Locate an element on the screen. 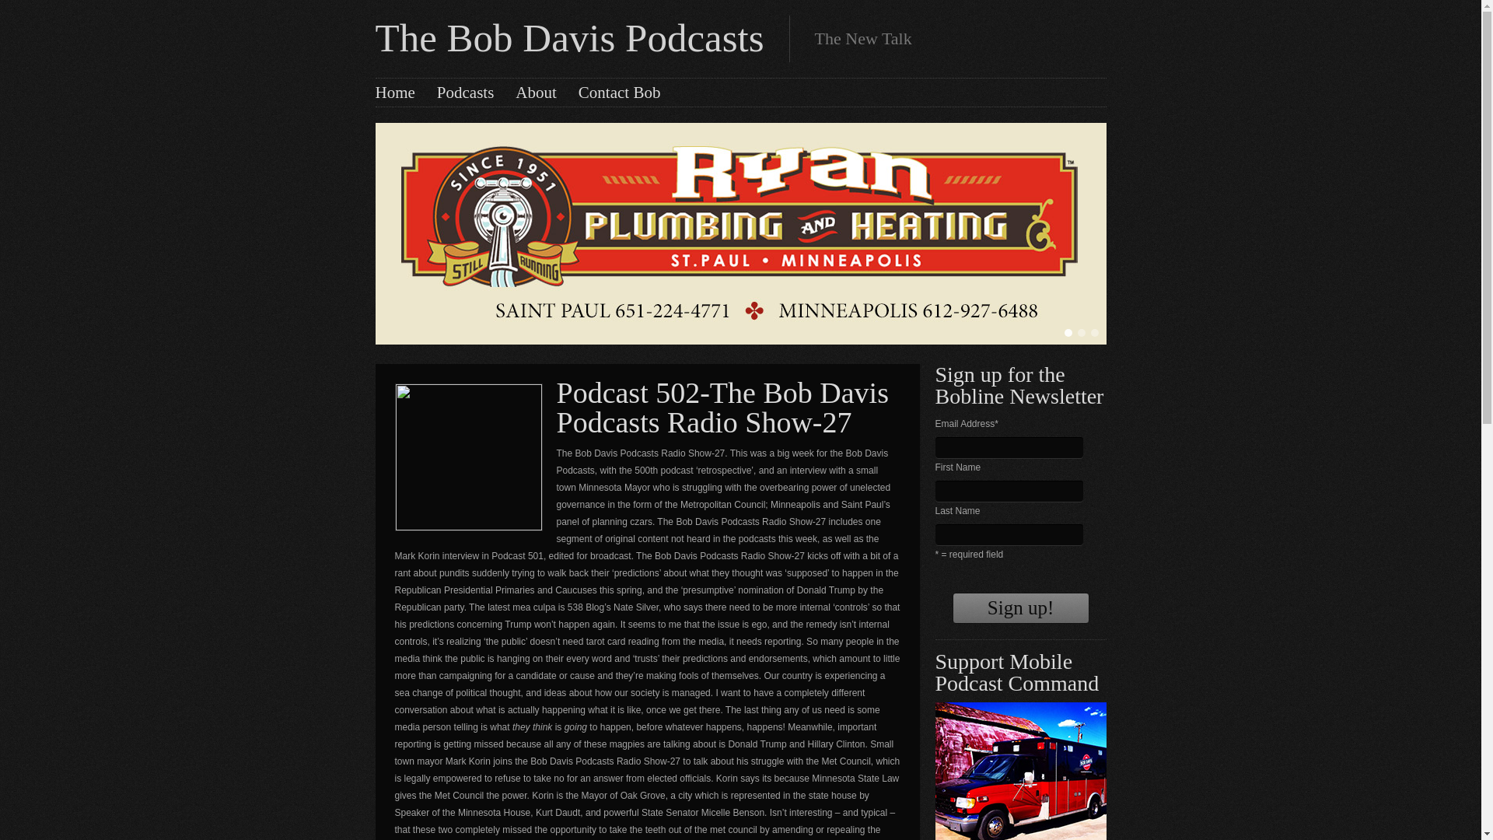 The height and width of the screenshot is (840, 1493). 2 is located at coordinates (1081, 333).